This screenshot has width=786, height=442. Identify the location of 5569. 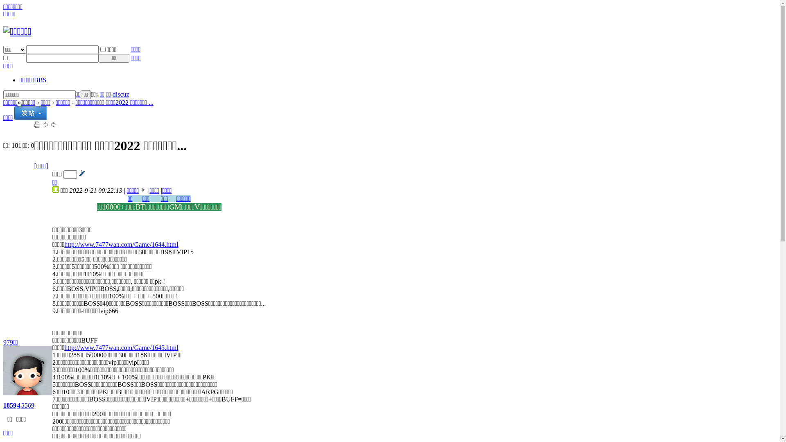
(28, 405).